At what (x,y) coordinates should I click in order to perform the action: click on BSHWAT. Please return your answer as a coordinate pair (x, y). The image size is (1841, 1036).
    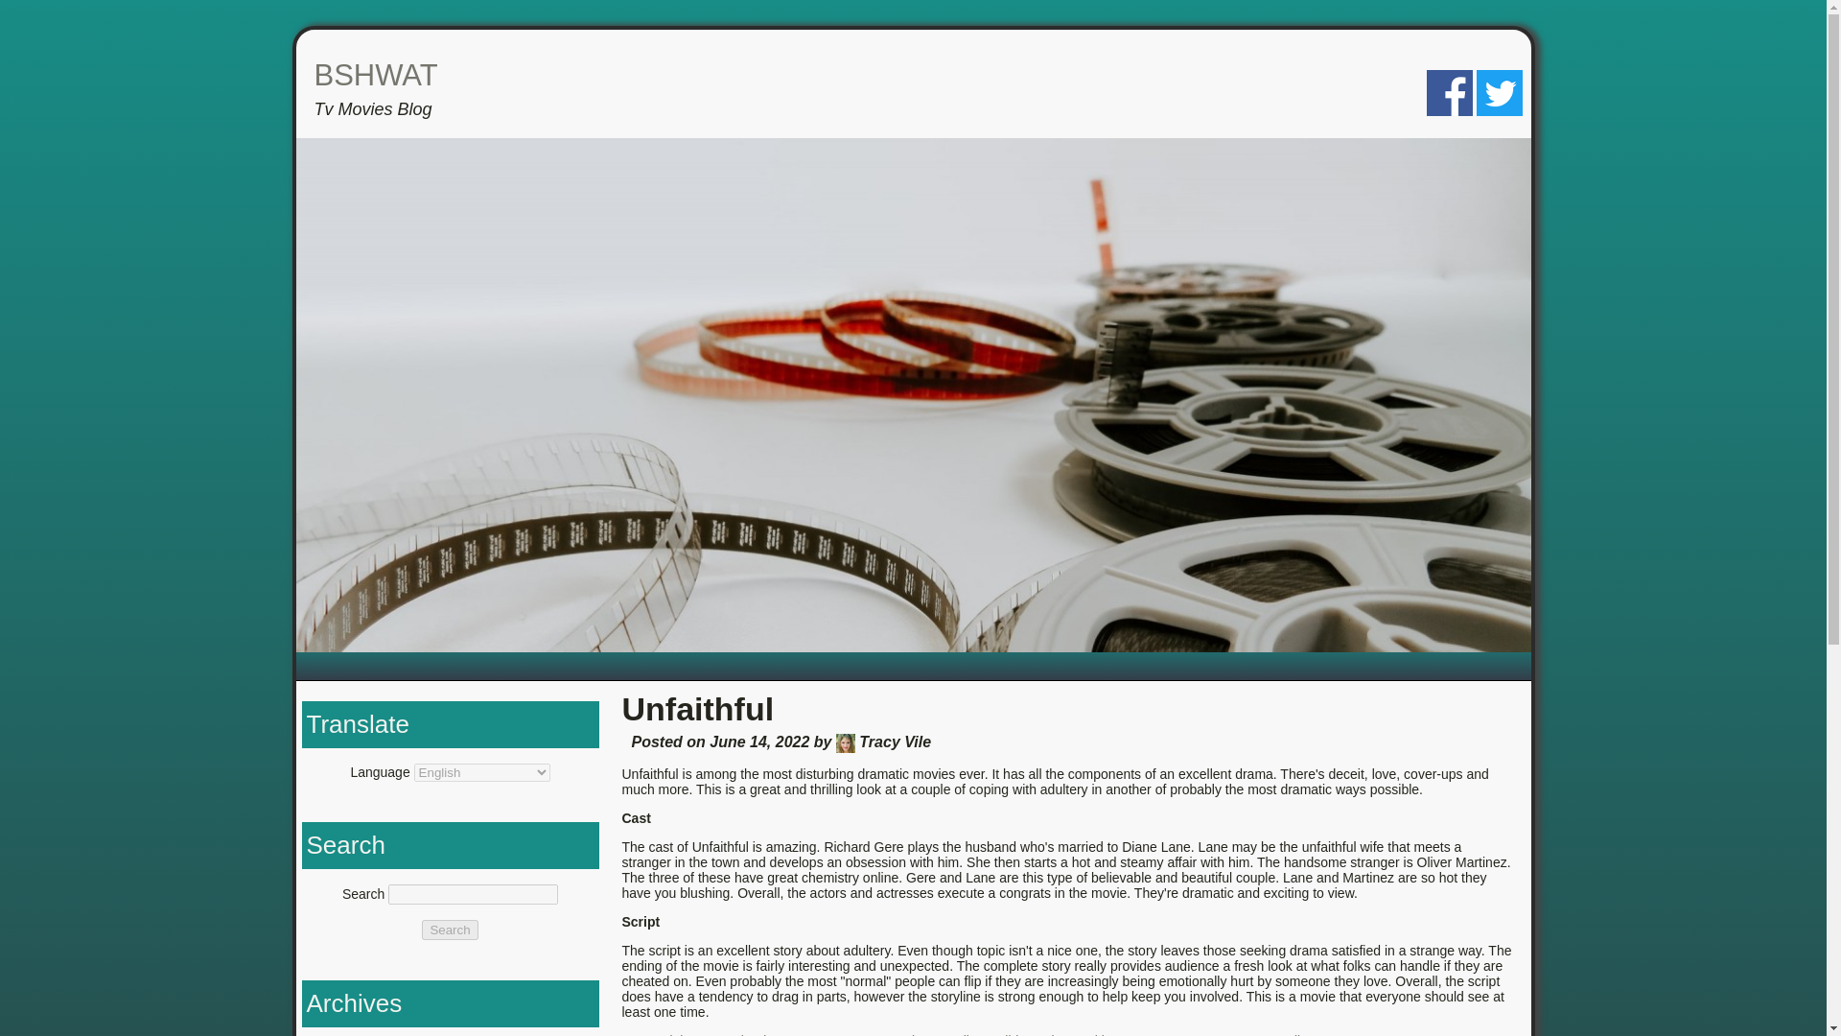
    Looking at the image, I should click on (376, 75).